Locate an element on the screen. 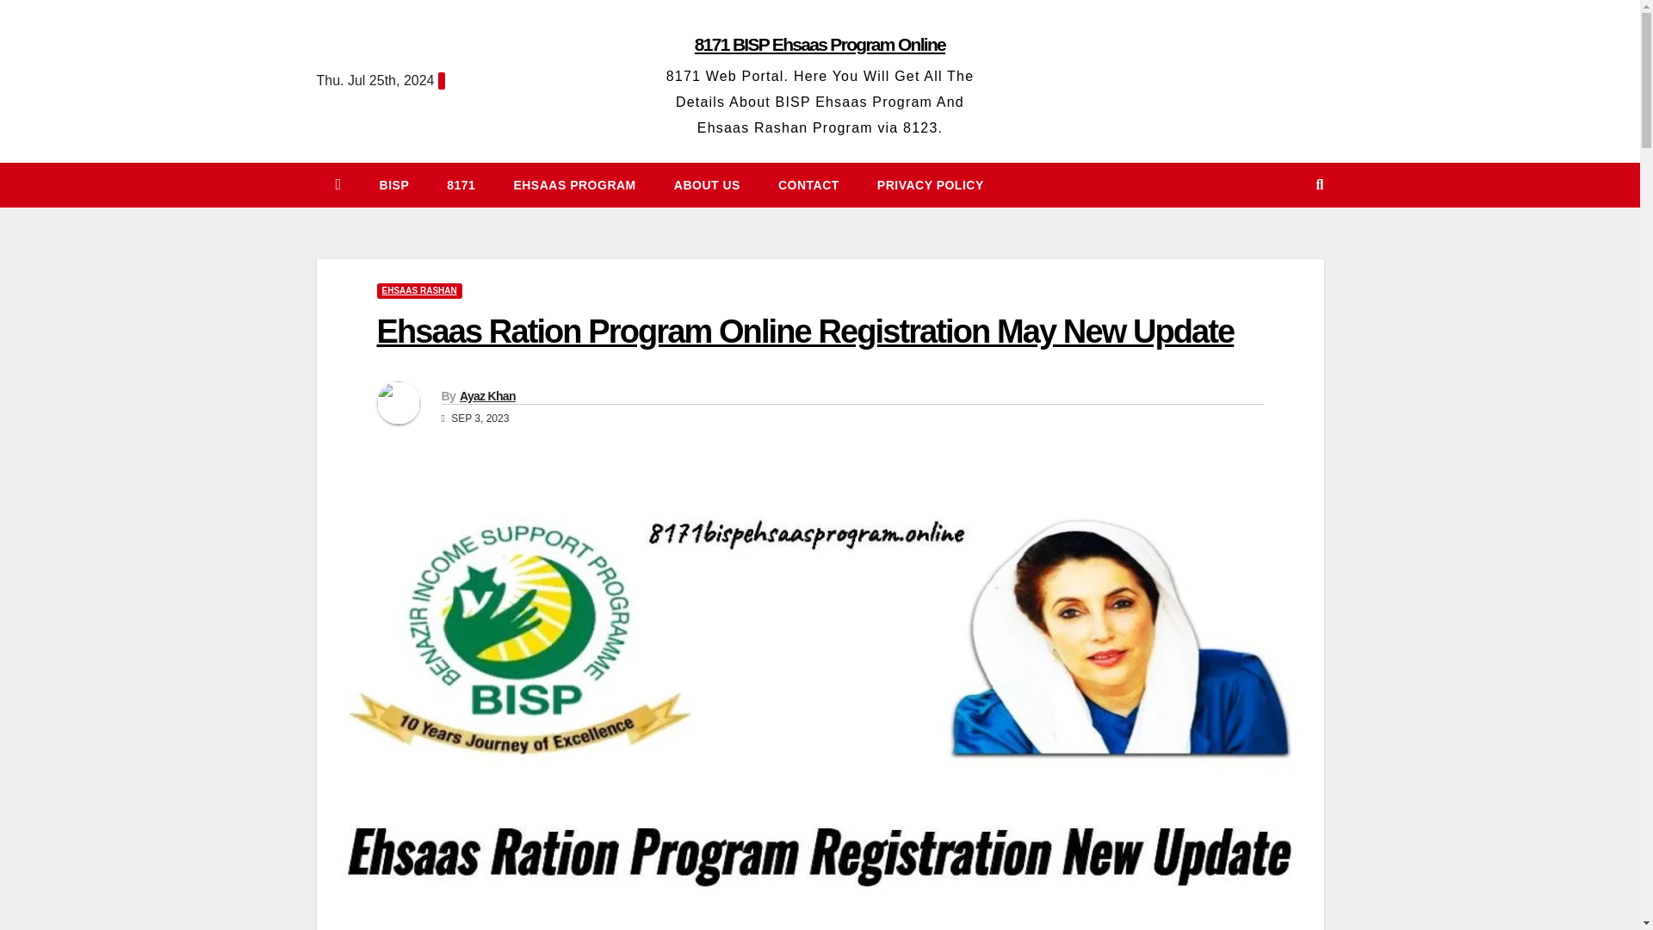 This screenshot has width=1653, height=930. 8171 BISP Ehsaas Program Online is located at coordinates (820, 43).